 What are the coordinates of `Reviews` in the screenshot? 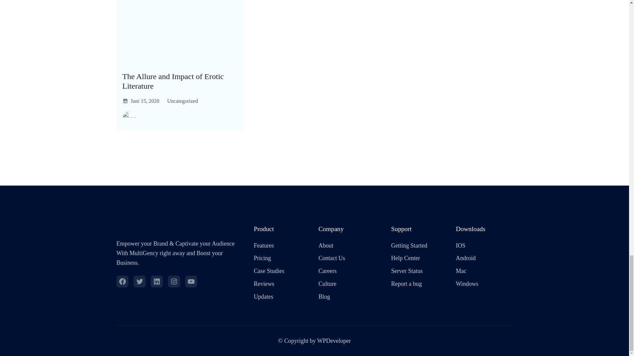 It's located at (264, 283).